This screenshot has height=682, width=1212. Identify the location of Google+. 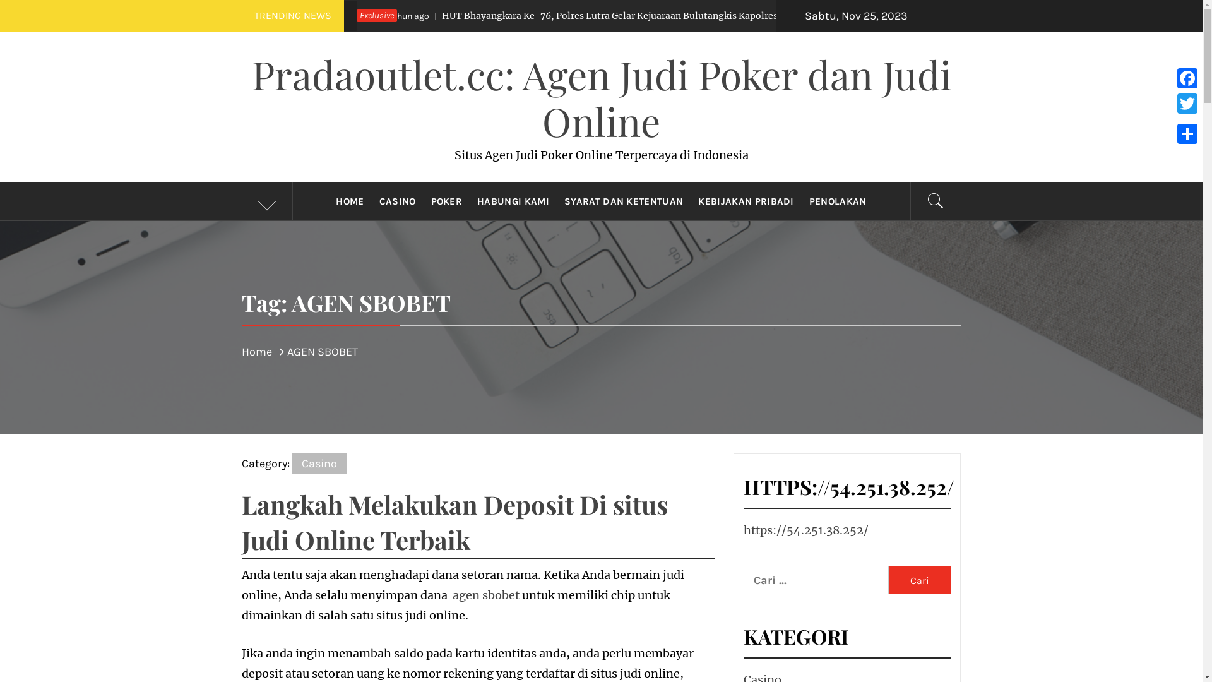
(1187, 119).